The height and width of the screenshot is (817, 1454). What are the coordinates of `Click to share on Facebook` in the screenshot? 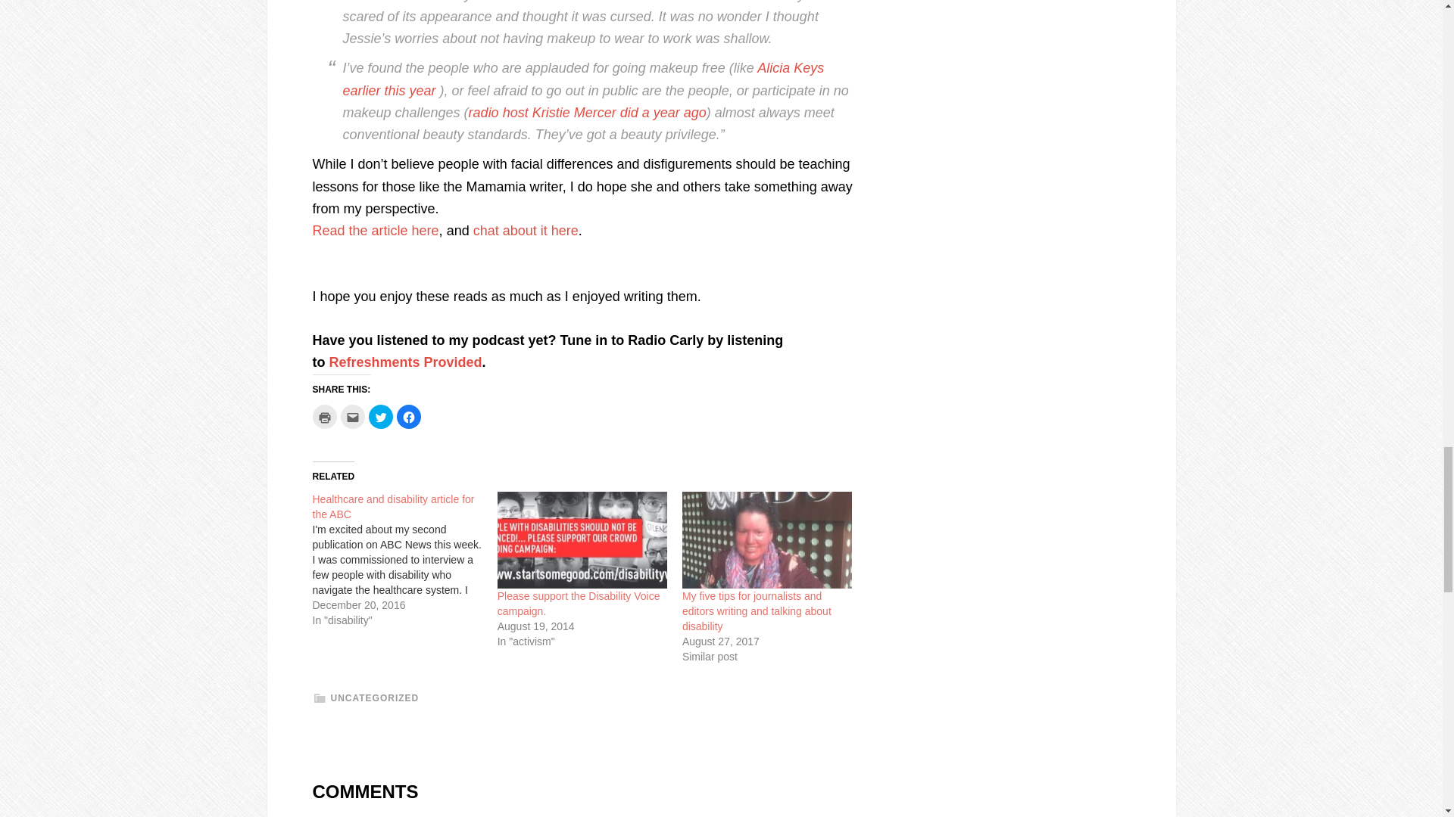 It's located at (409, 416).